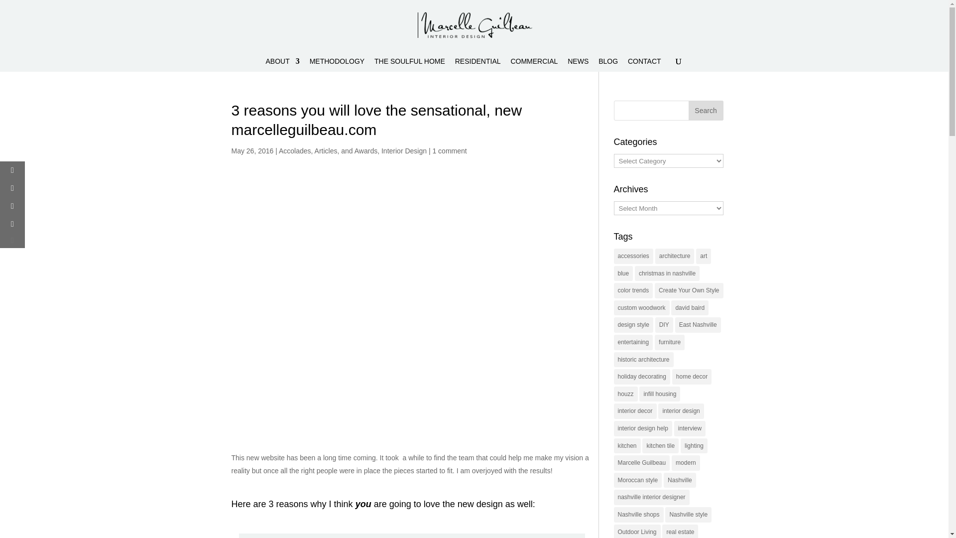  Describe the element at coordinates (705, 110) in the screenshot. I see `Search` at that location.